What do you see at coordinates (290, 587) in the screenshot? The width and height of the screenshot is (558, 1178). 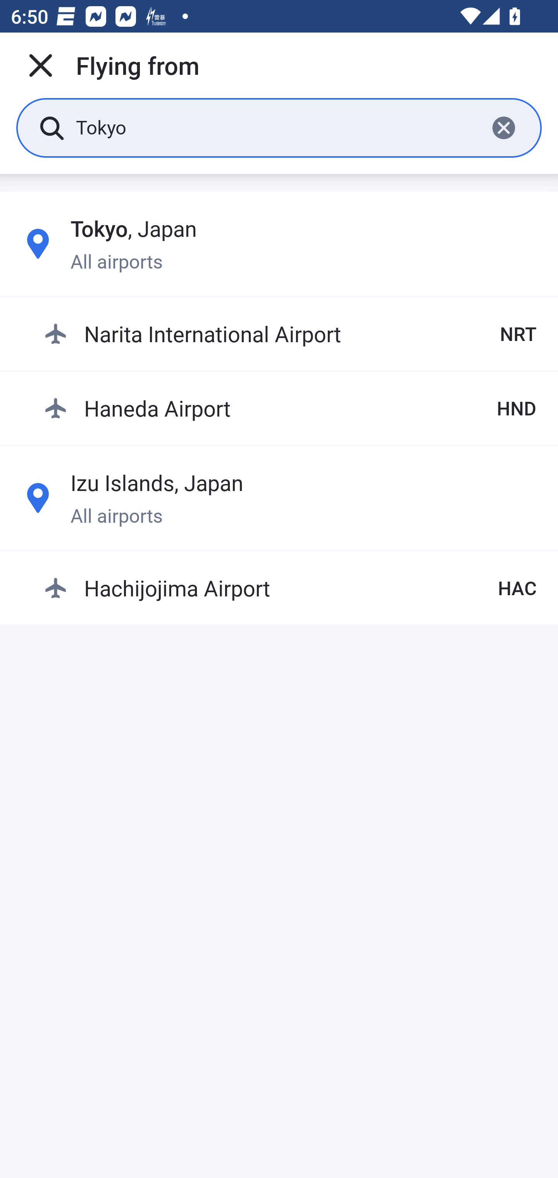 I see `Hachijojima Airport HAC` at bounding box center [290, 587].